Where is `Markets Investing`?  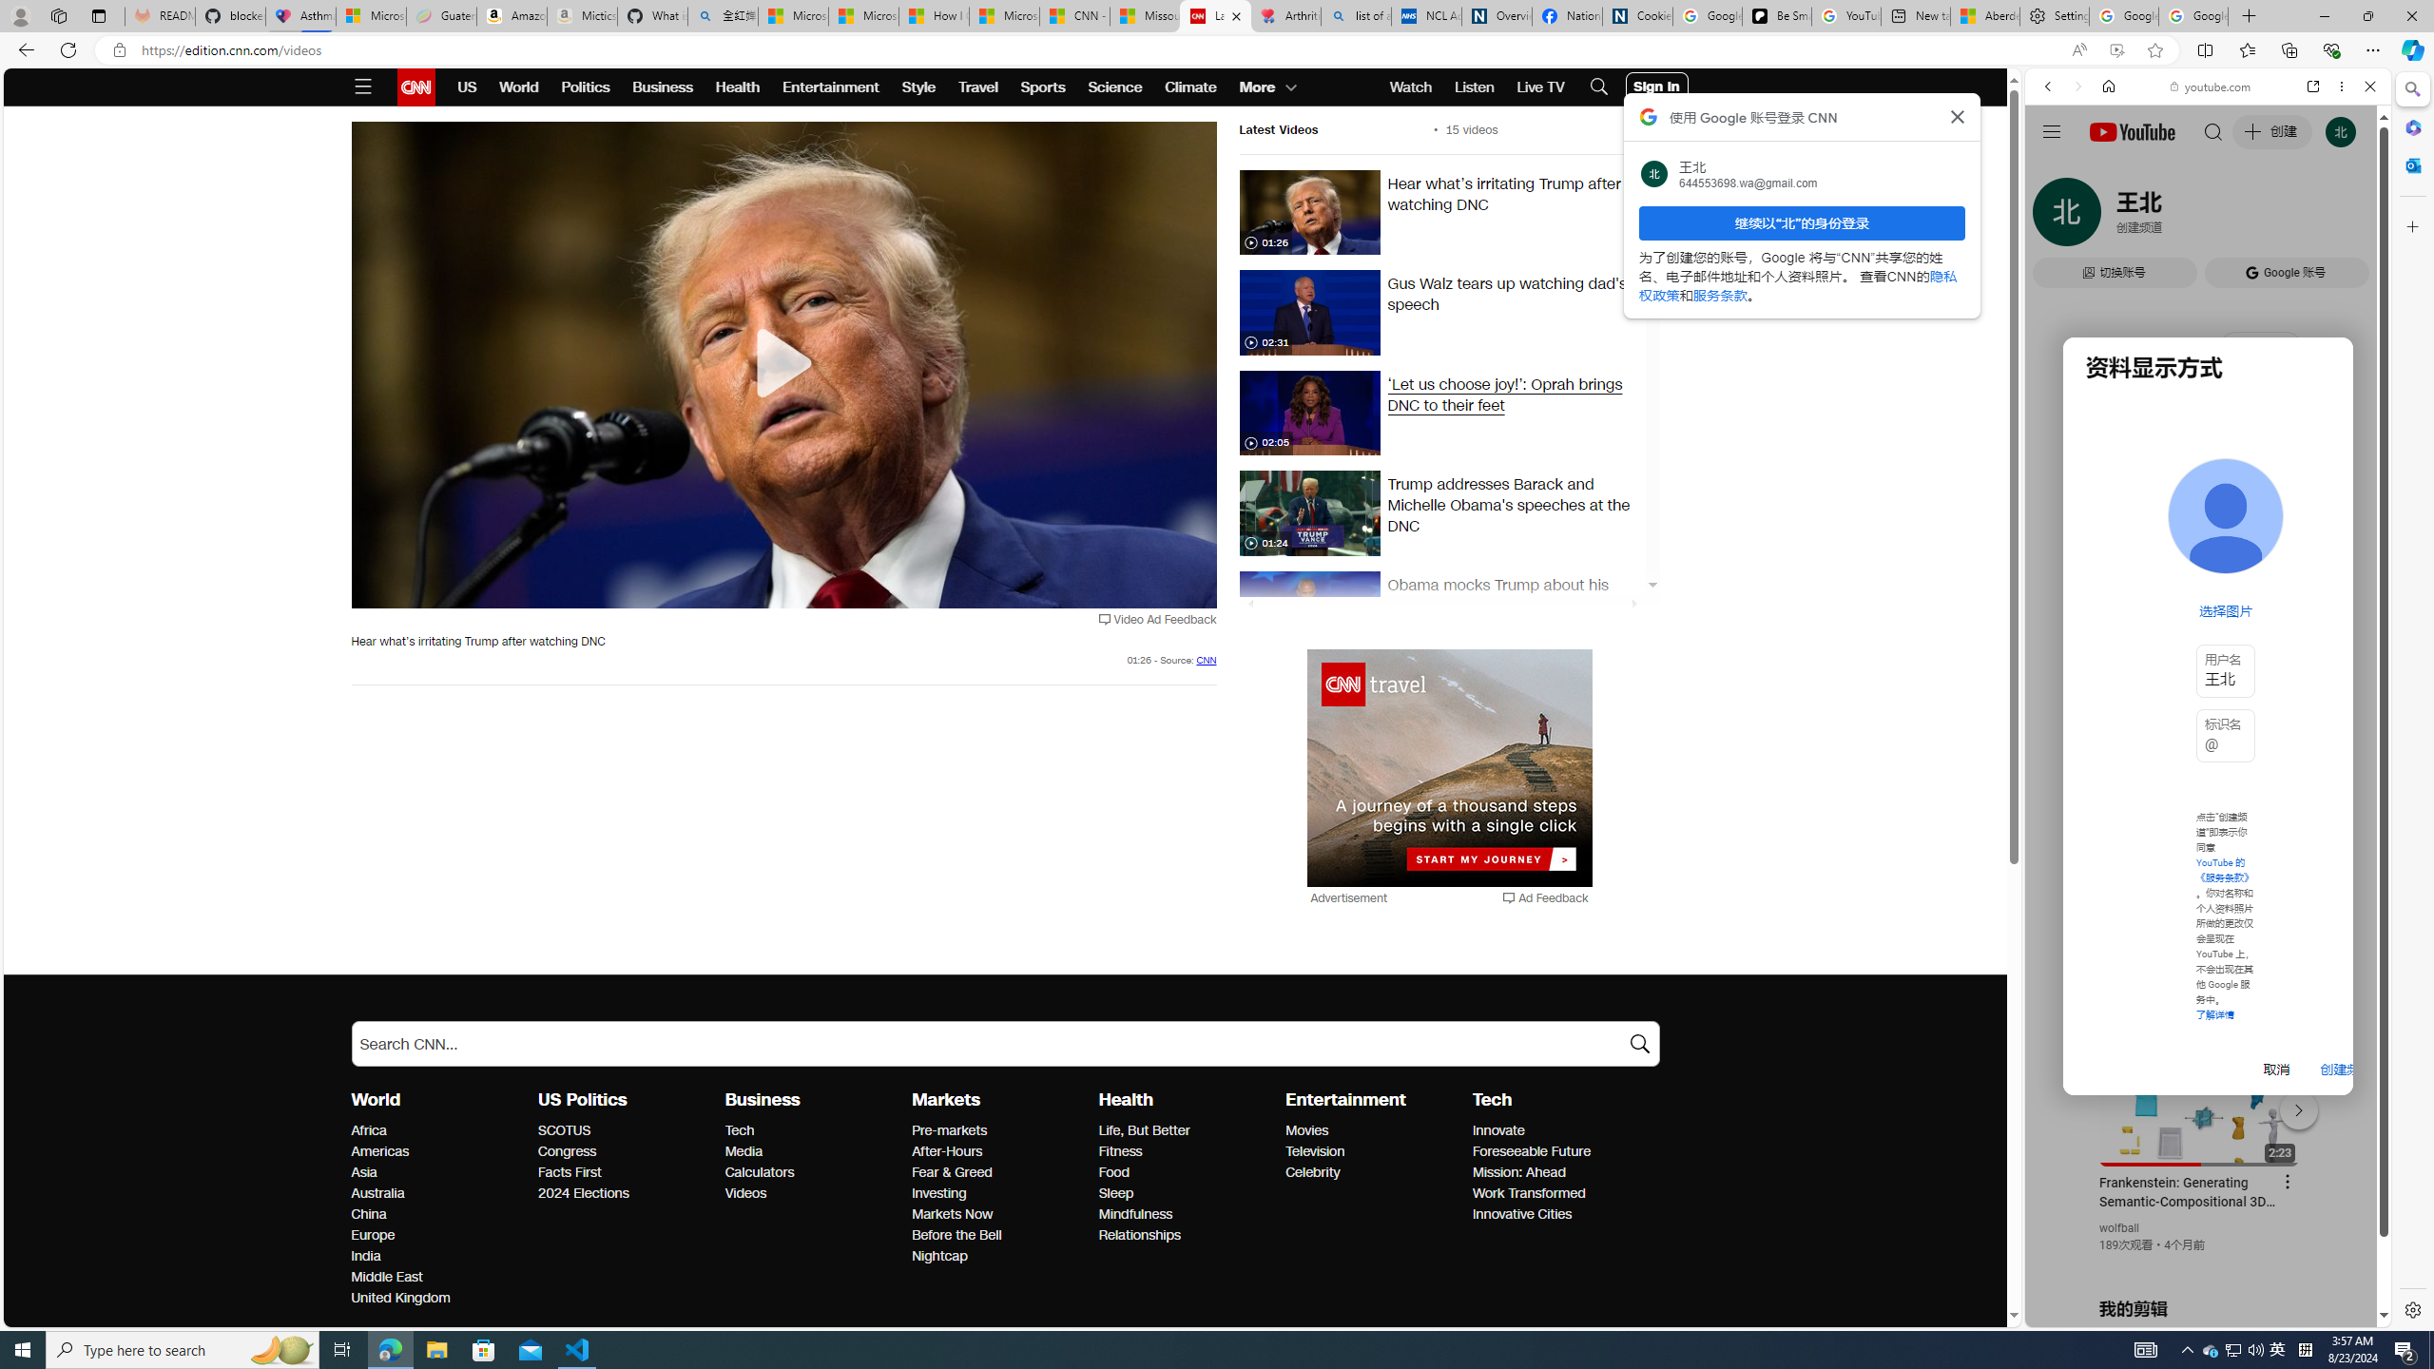 Markets Investing is located at coordinates (939, 1192).